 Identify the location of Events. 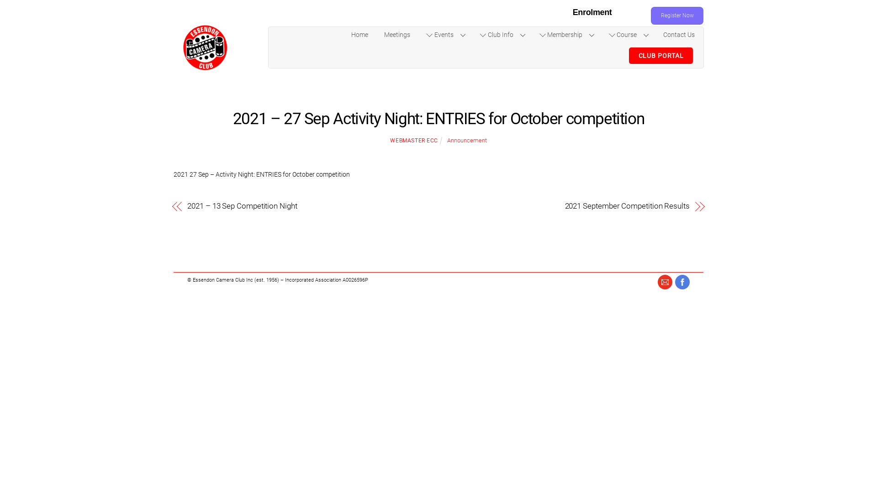
(445, 36).